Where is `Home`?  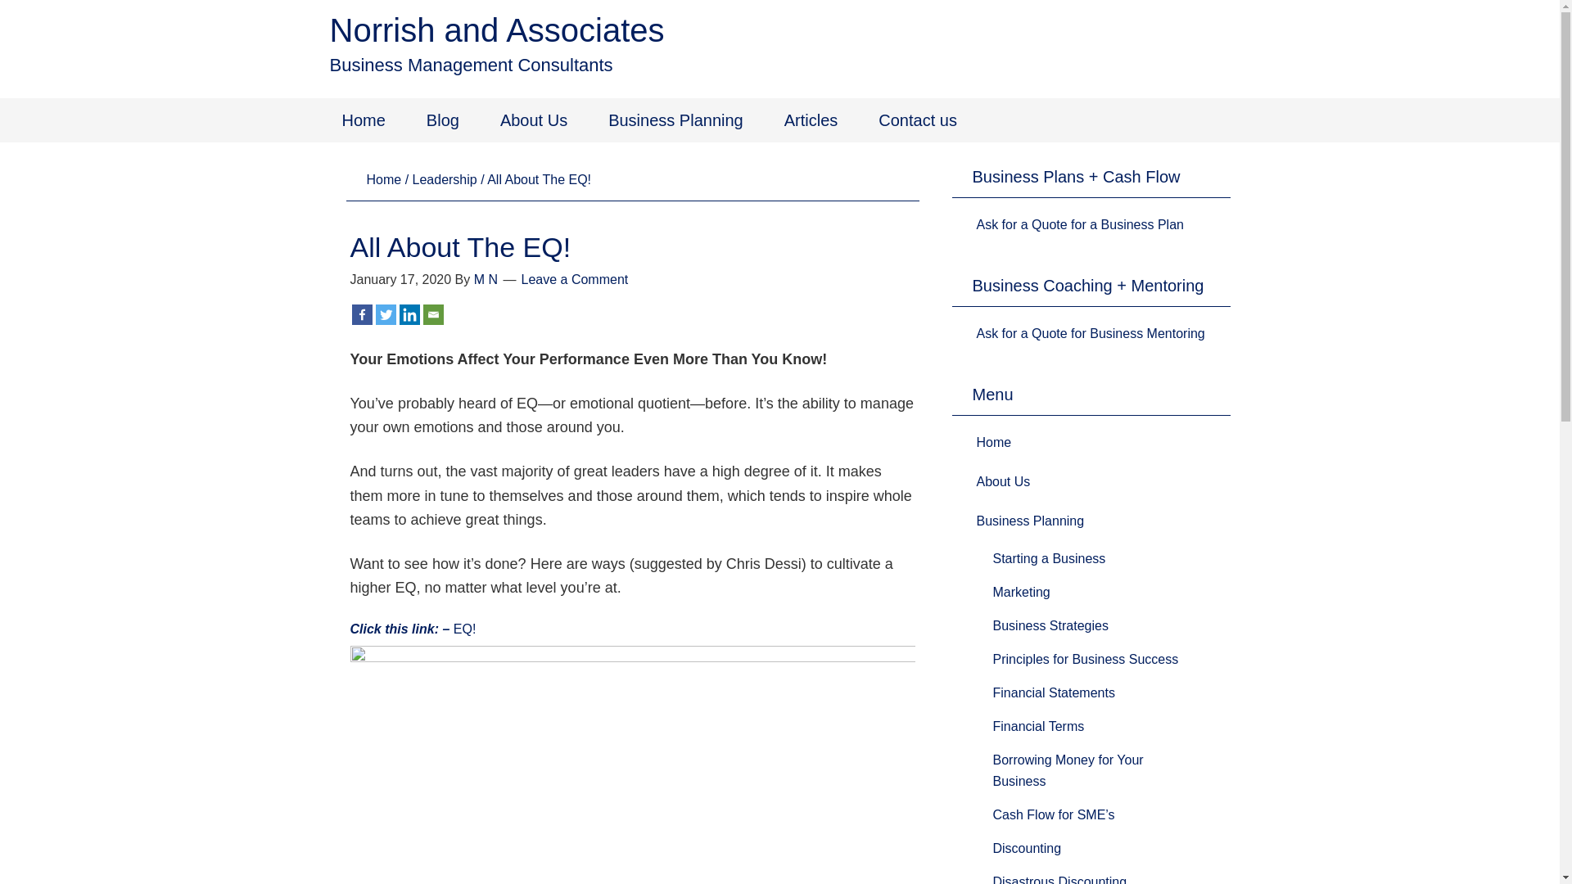
Home is located at coordinates (994, 442).